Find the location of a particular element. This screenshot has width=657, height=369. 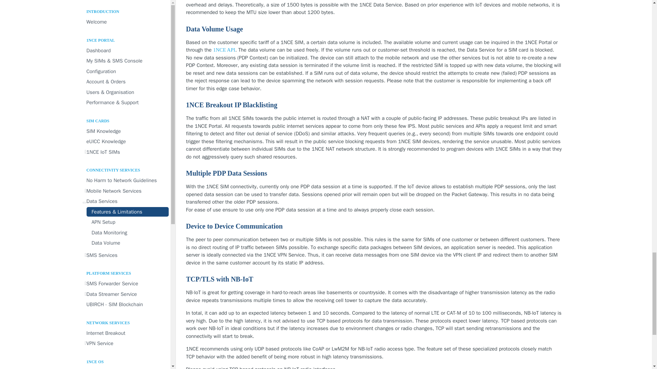

Data Volume Usage is located at coordinates (374, 29).